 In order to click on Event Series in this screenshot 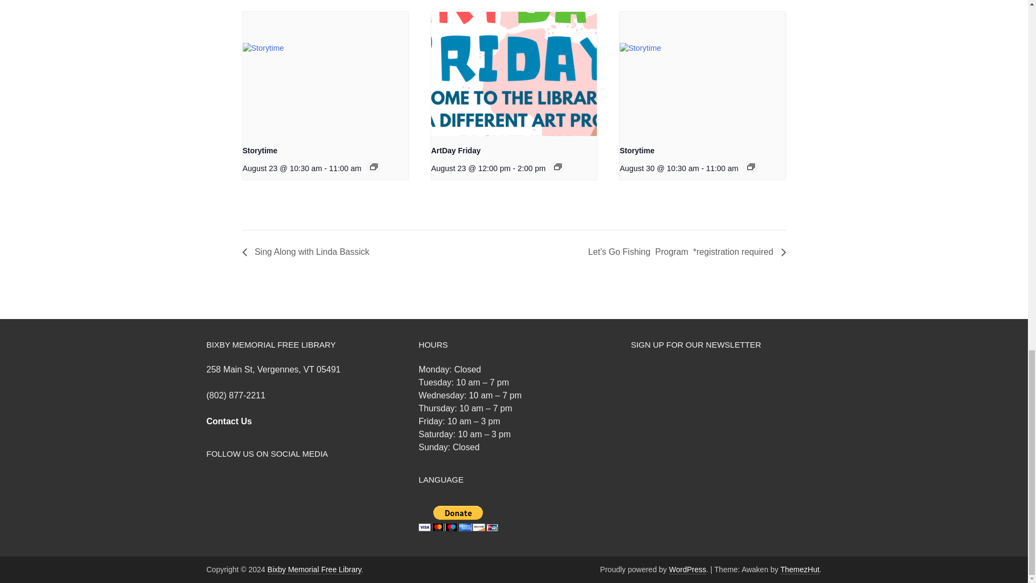, I will do `click(373, 167)`.